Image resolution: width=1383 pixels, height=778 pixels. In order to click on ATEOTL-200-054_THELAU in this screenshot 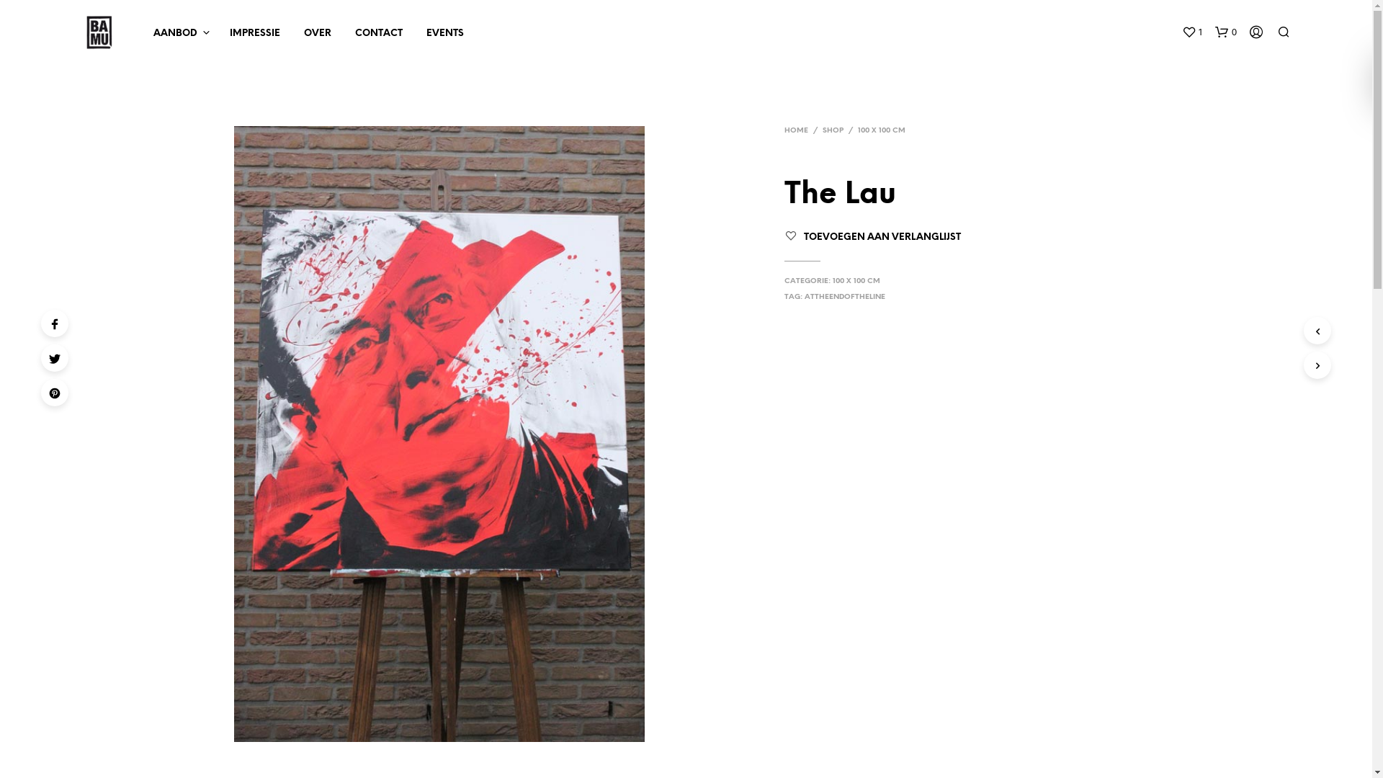, I will do `click(439, 434)`.